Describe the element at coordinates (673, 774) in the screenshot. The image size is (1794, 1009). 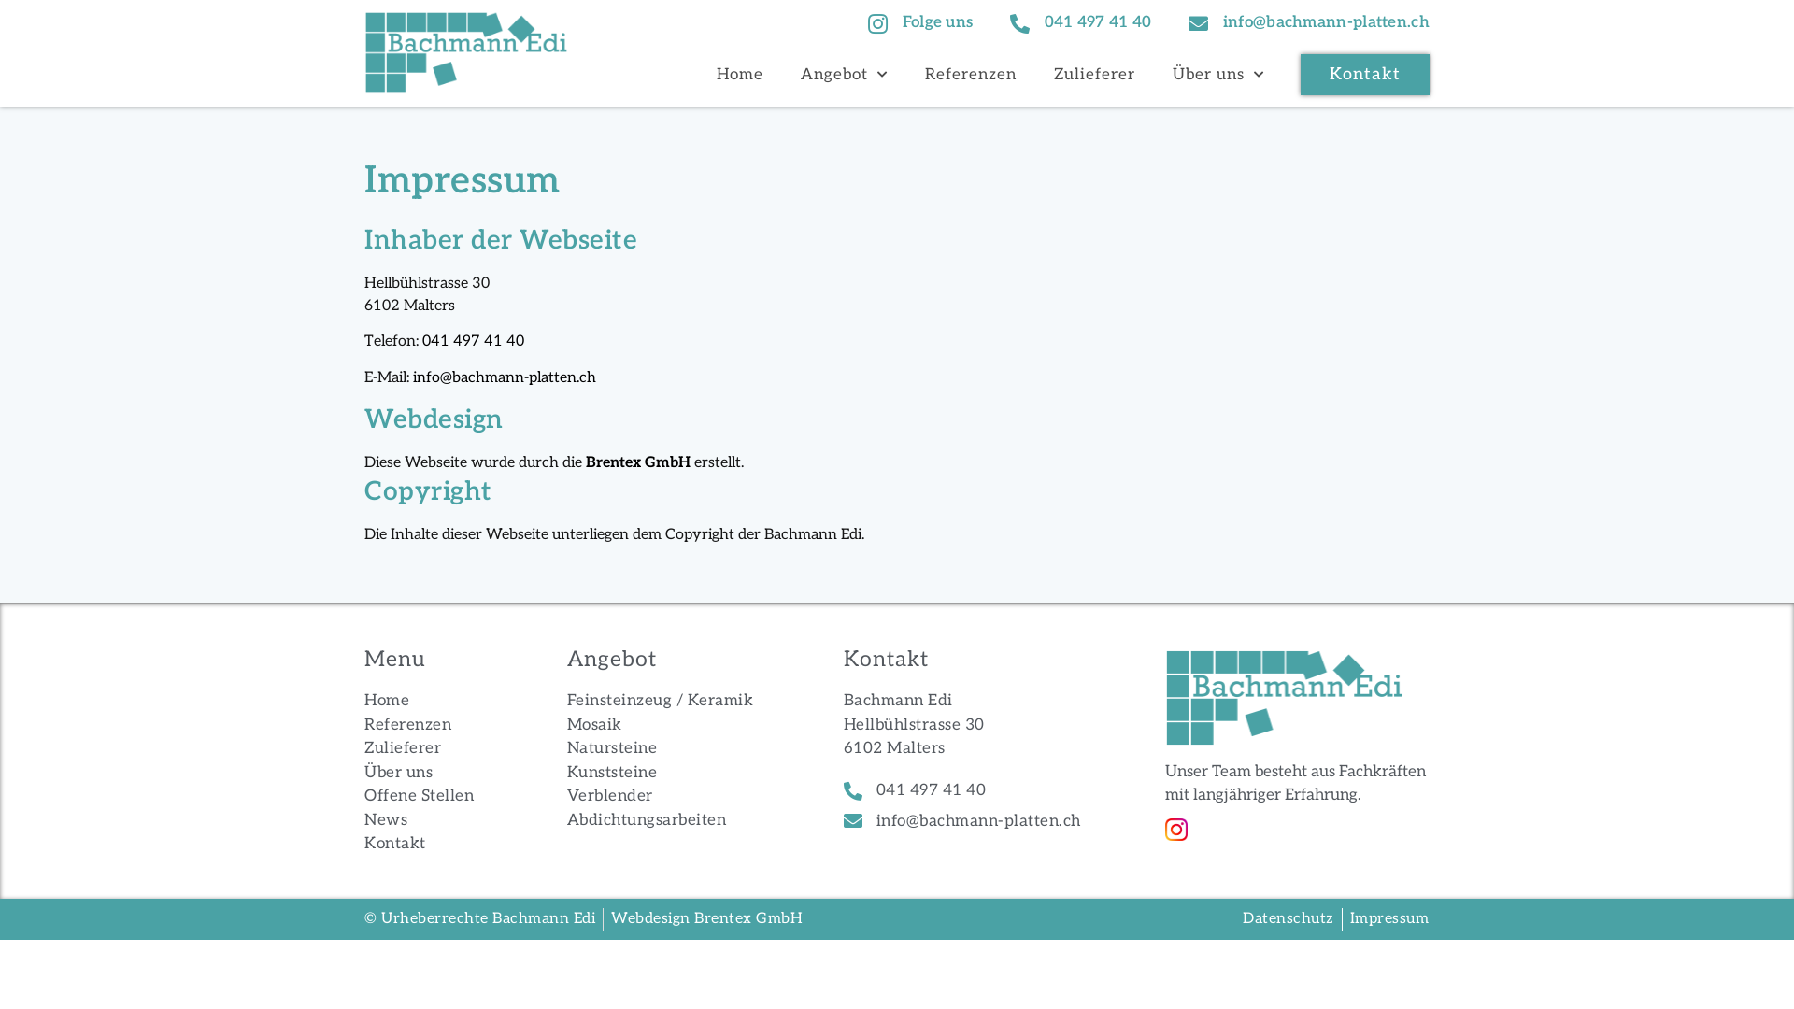
I see `Kunststeine` at that location.